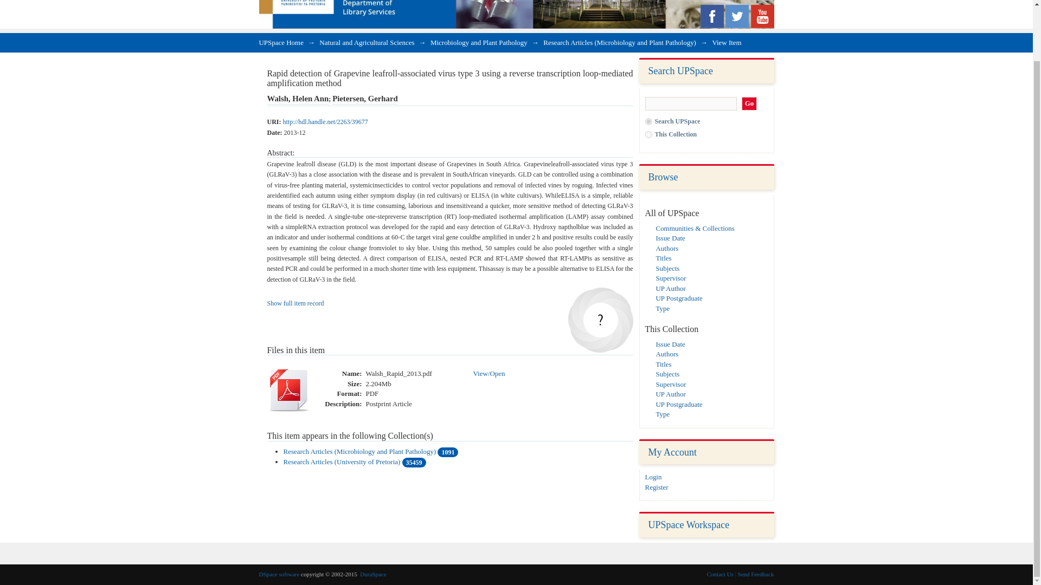 The width and height of the screenshot is (1041, 585). I want to click on UPSpace Workspace, so click(689, 524).